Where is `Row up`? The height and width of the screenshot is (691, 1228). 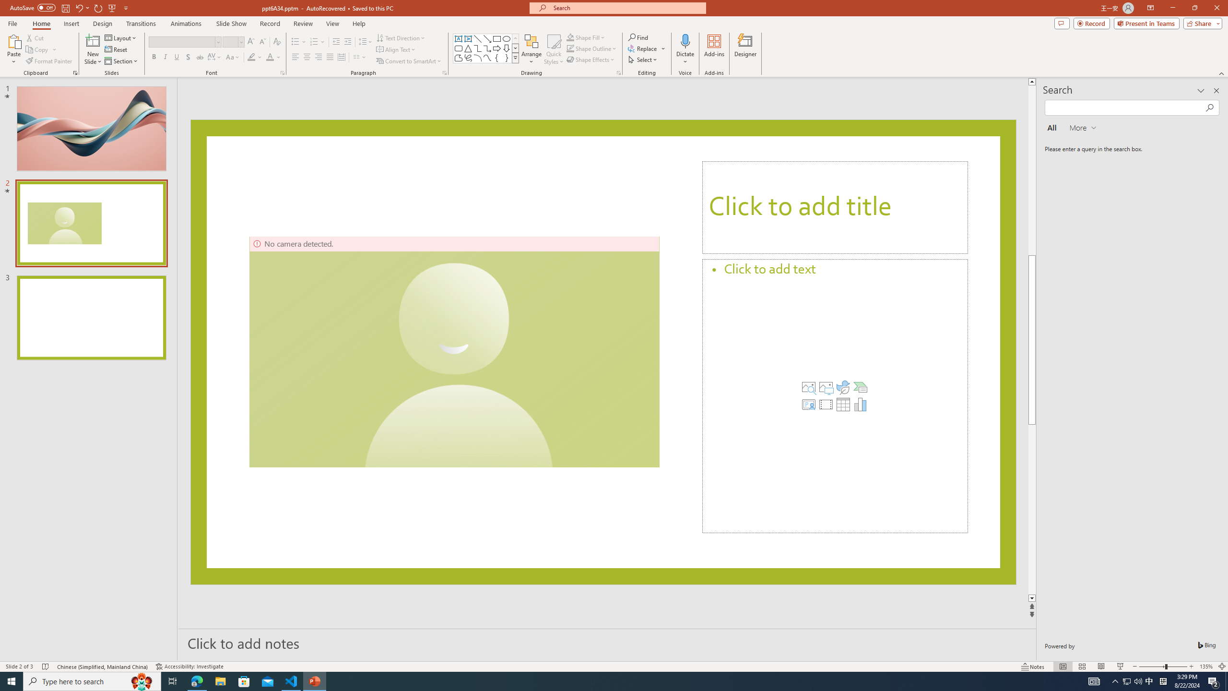
Row up is located at coordinates (515, 38).